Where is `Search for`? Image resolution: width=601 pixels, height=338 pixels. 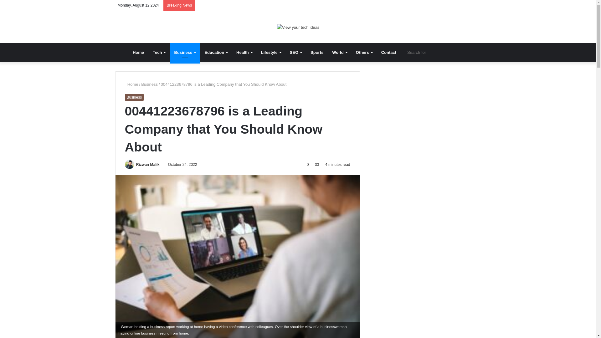
Search for is located at coordinates (436, 53).